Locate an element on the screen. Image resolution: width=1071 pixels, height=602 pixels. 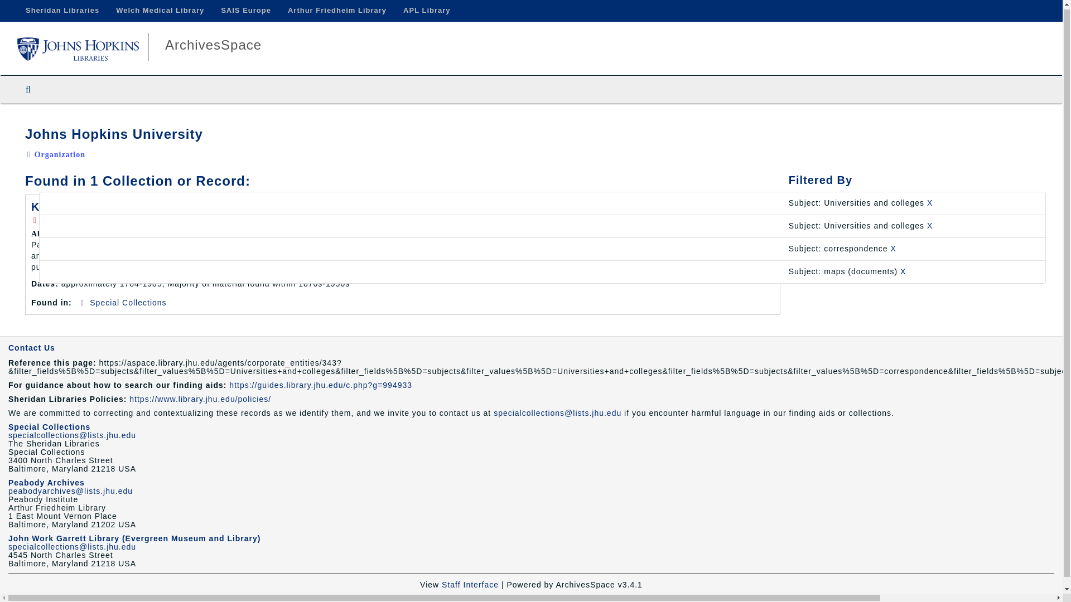
Peabody Archives is located at coordinates (46, 482).